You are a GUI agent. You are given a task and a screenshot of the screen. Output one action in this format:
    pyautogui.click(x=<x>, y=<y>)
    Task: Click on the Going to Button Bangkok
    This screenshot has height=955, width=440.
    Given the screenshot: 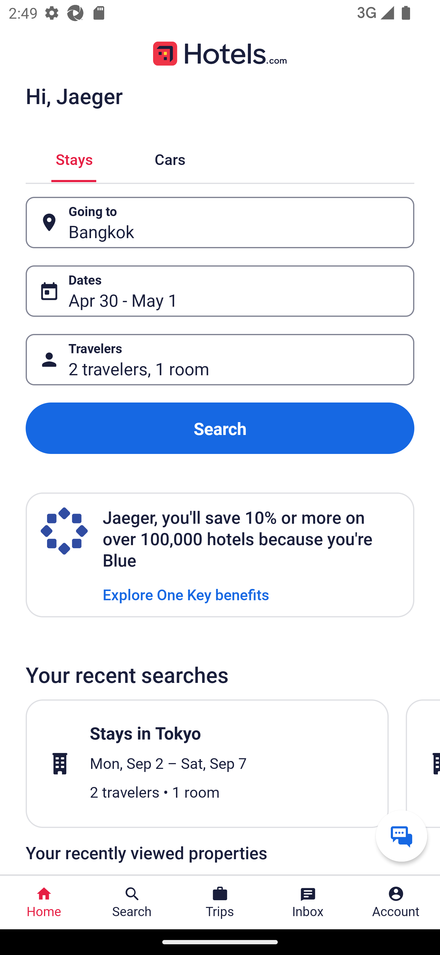 What is the action you would take?
    pyautogui.click(x=220, y=222)
    